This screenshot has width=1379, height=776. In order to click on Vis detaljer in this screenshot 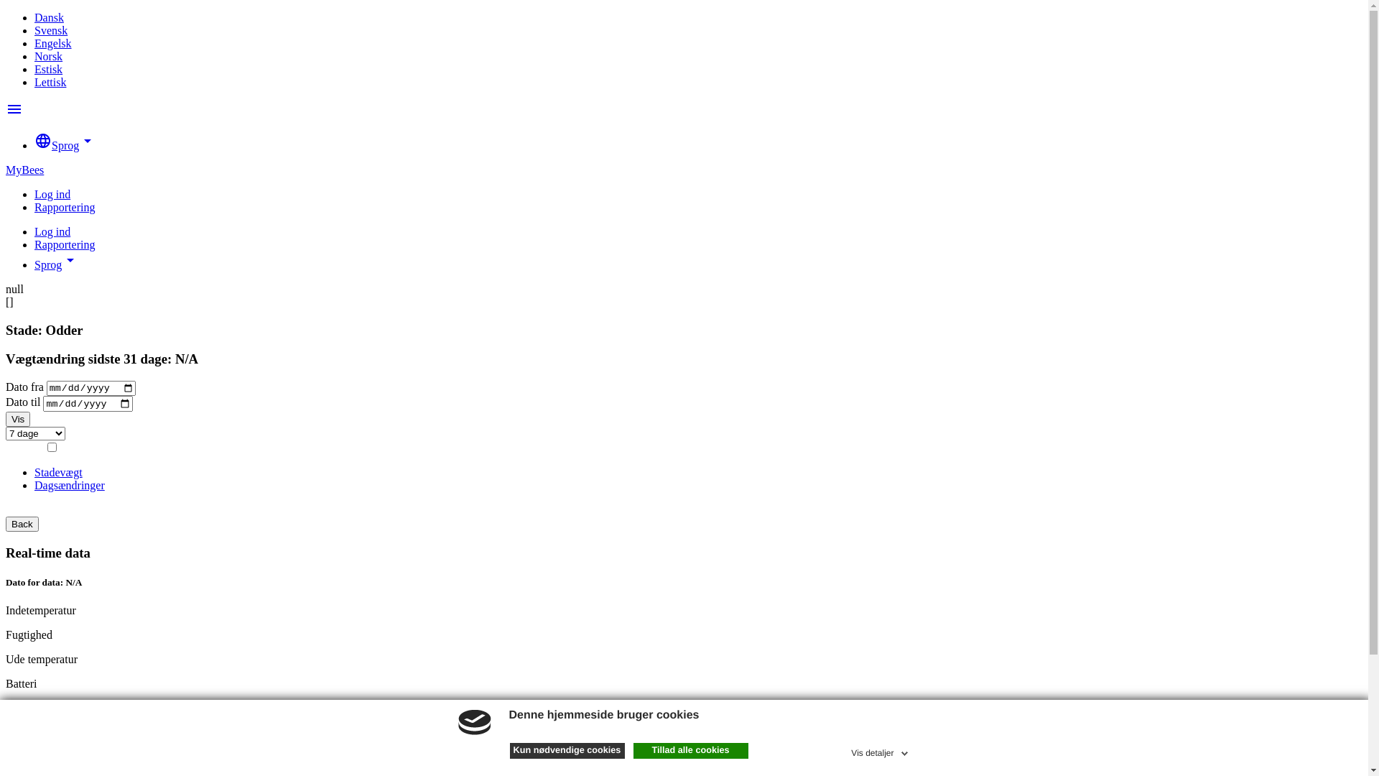, I will do `click(881, 751)`.